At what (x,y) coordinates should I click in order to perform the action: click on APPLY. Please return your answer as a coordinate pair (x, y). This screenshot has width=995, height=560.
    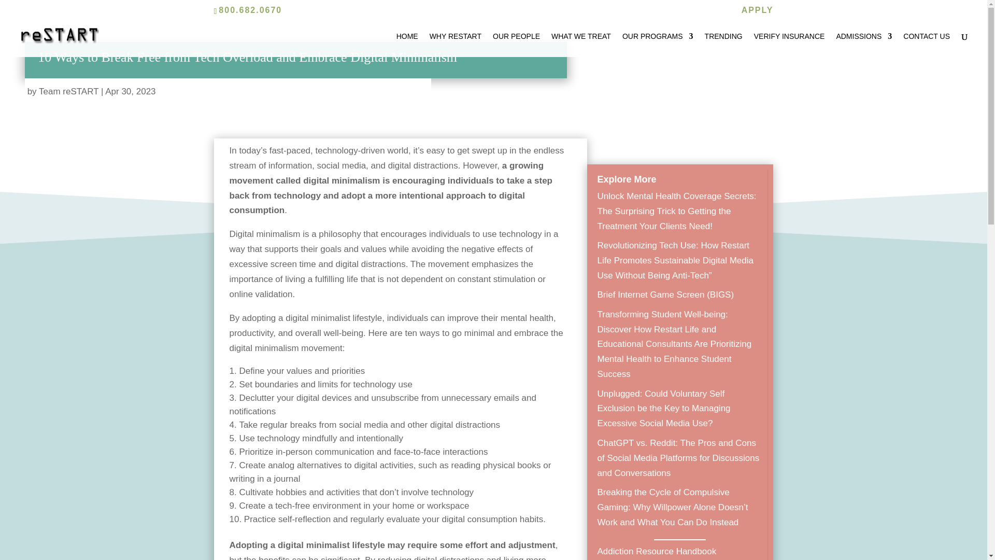
    Looking at the image, I should click on (758, 13).